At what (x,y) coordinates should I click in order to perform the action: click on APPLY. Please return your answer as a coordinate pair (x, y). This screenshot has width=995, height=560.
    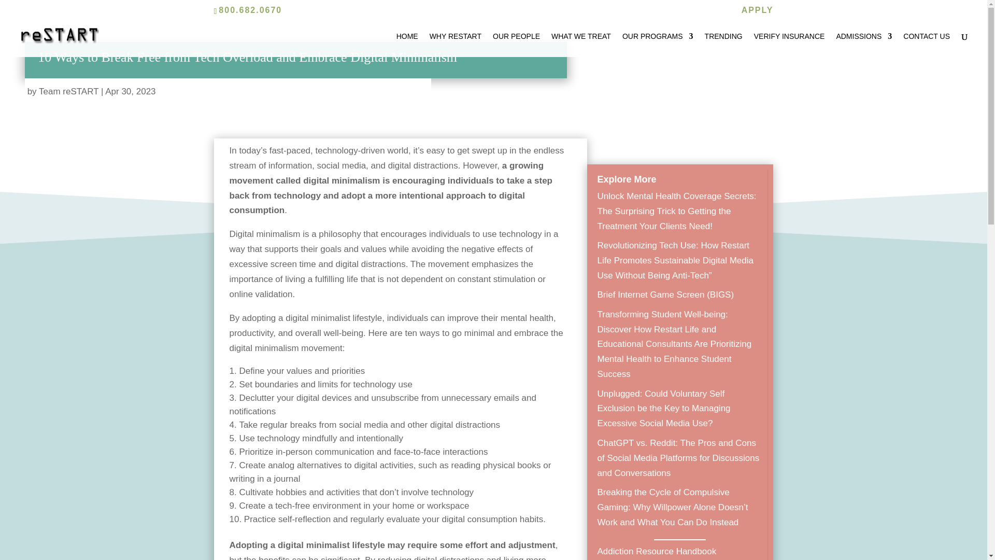
    Looking at the image, I should click on (758, 13).